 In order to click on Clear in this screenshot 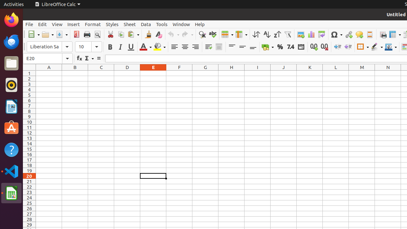, I will do `click(158, 34)`.